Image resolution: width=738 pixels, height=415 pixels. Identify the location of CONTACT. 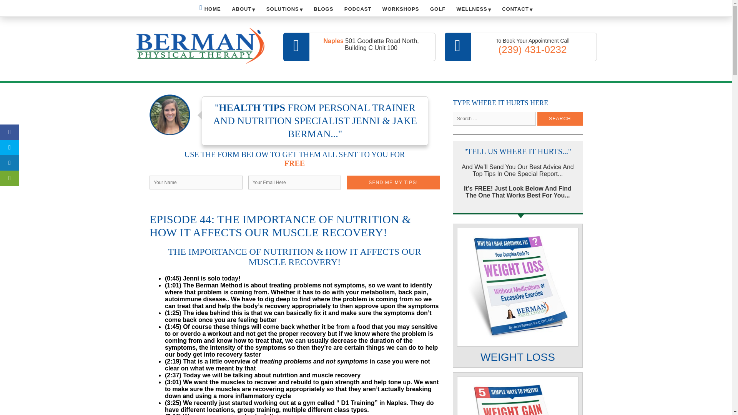
(517, 9).